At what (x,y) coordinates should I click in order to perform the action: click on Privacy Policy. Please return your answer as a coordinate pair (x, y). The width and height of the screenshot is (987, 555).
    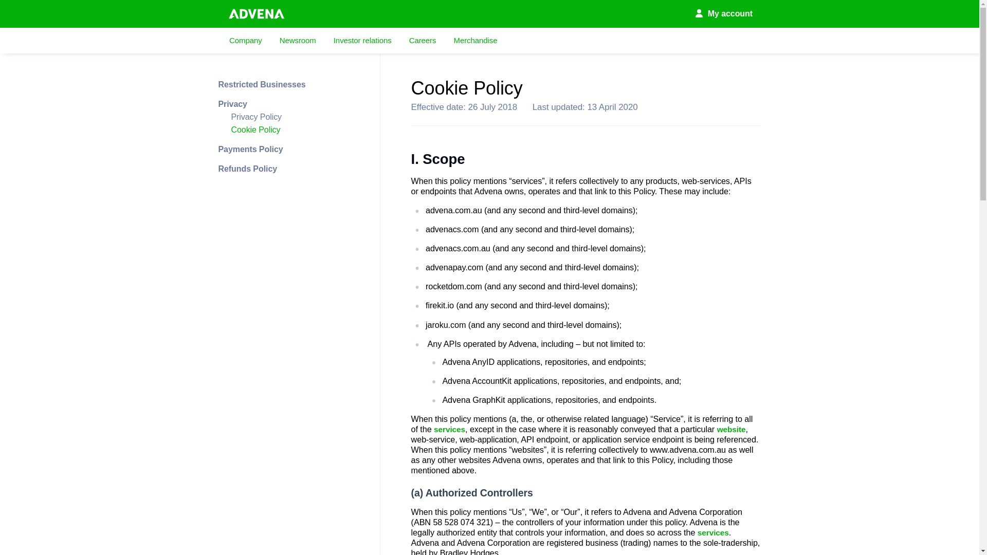
    Looking at the image, I should click on (294, 117).